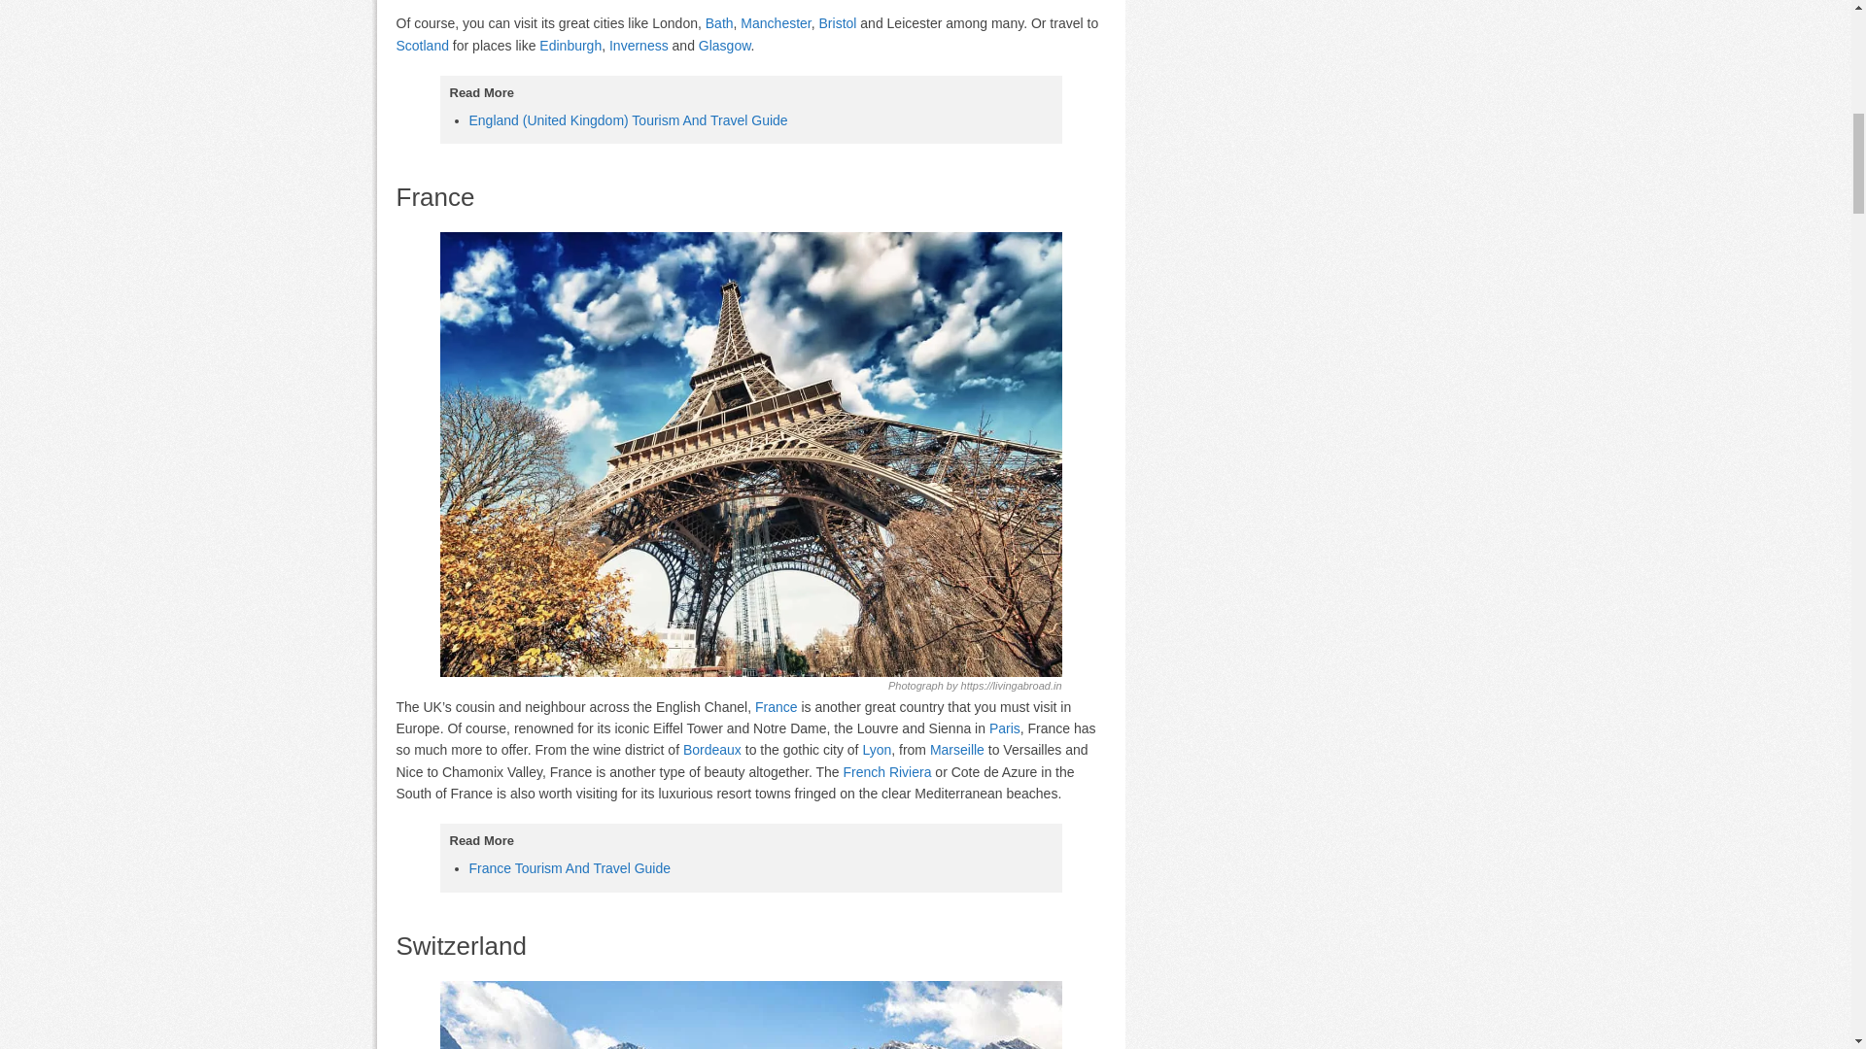 This screenshot has height=1049, width=1866. What do you see at coordinates (886, 772) in the screenshot?
I see `French Riviera` at bounding box center [886, 772].